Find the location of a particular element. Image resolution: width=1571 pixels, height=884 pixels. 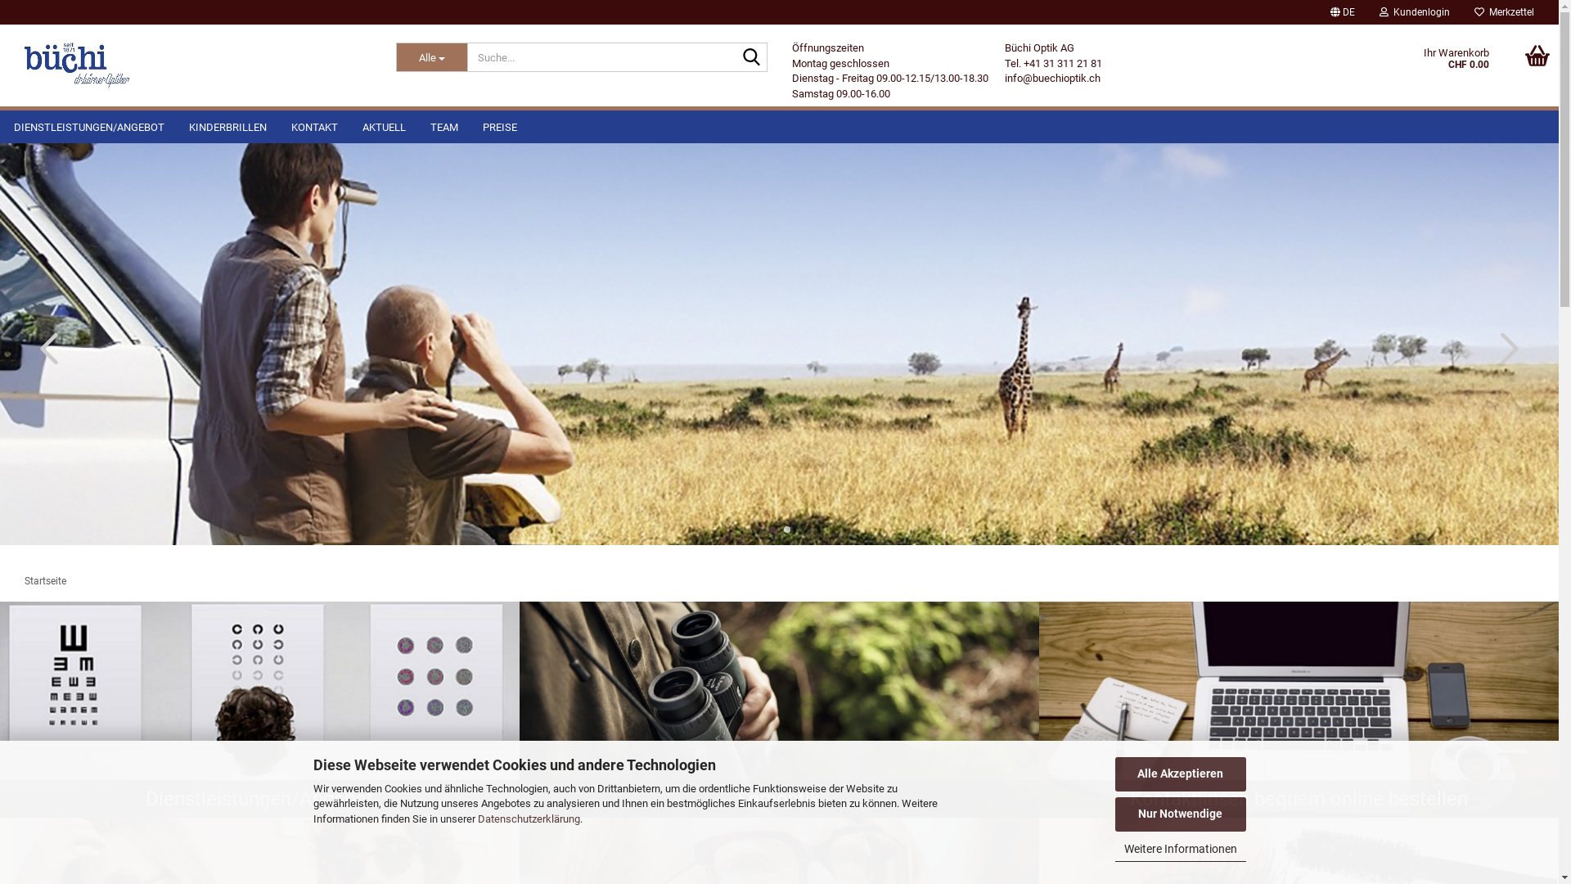

KONTAKT is located at coordinates (314, 127).